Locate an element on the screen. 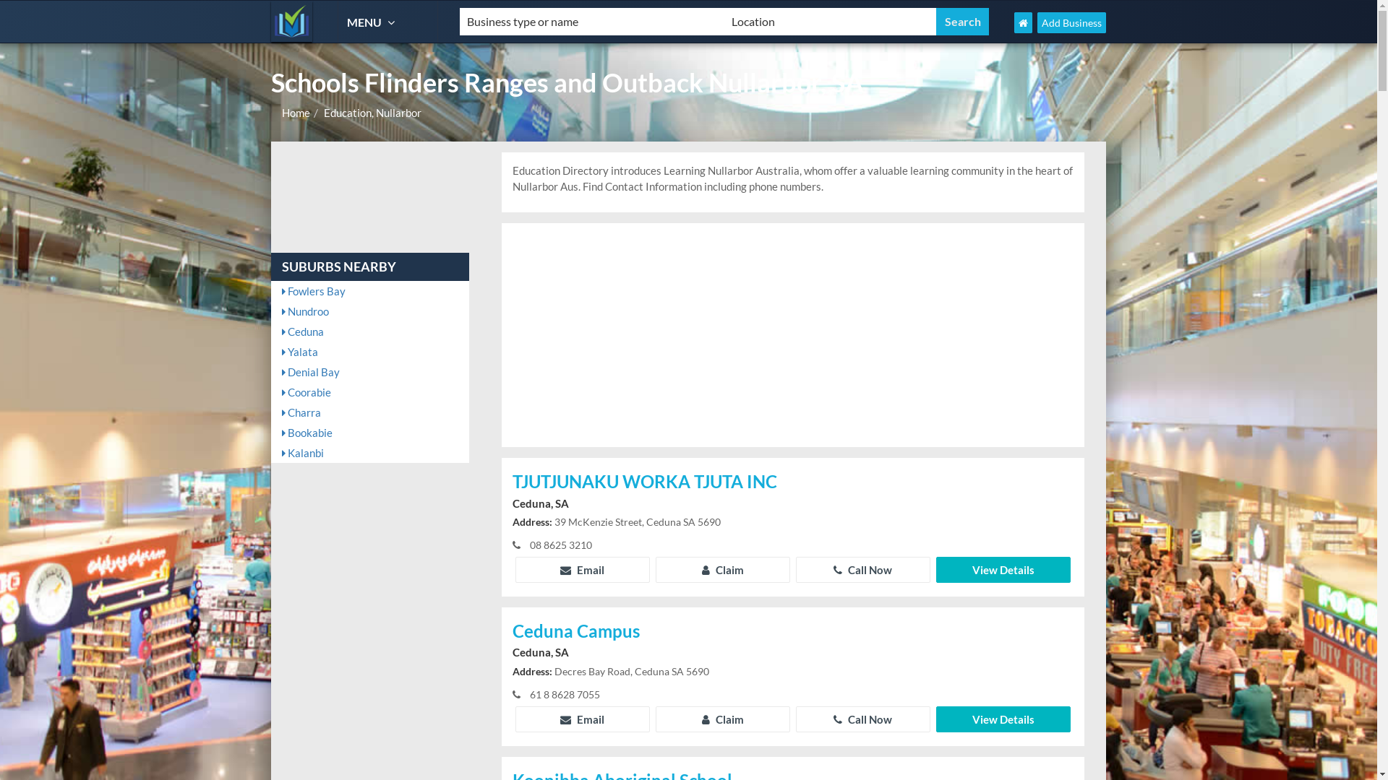 This screenshot has width=1388, height=780. Ceduna is located at coordinates (370, 331).